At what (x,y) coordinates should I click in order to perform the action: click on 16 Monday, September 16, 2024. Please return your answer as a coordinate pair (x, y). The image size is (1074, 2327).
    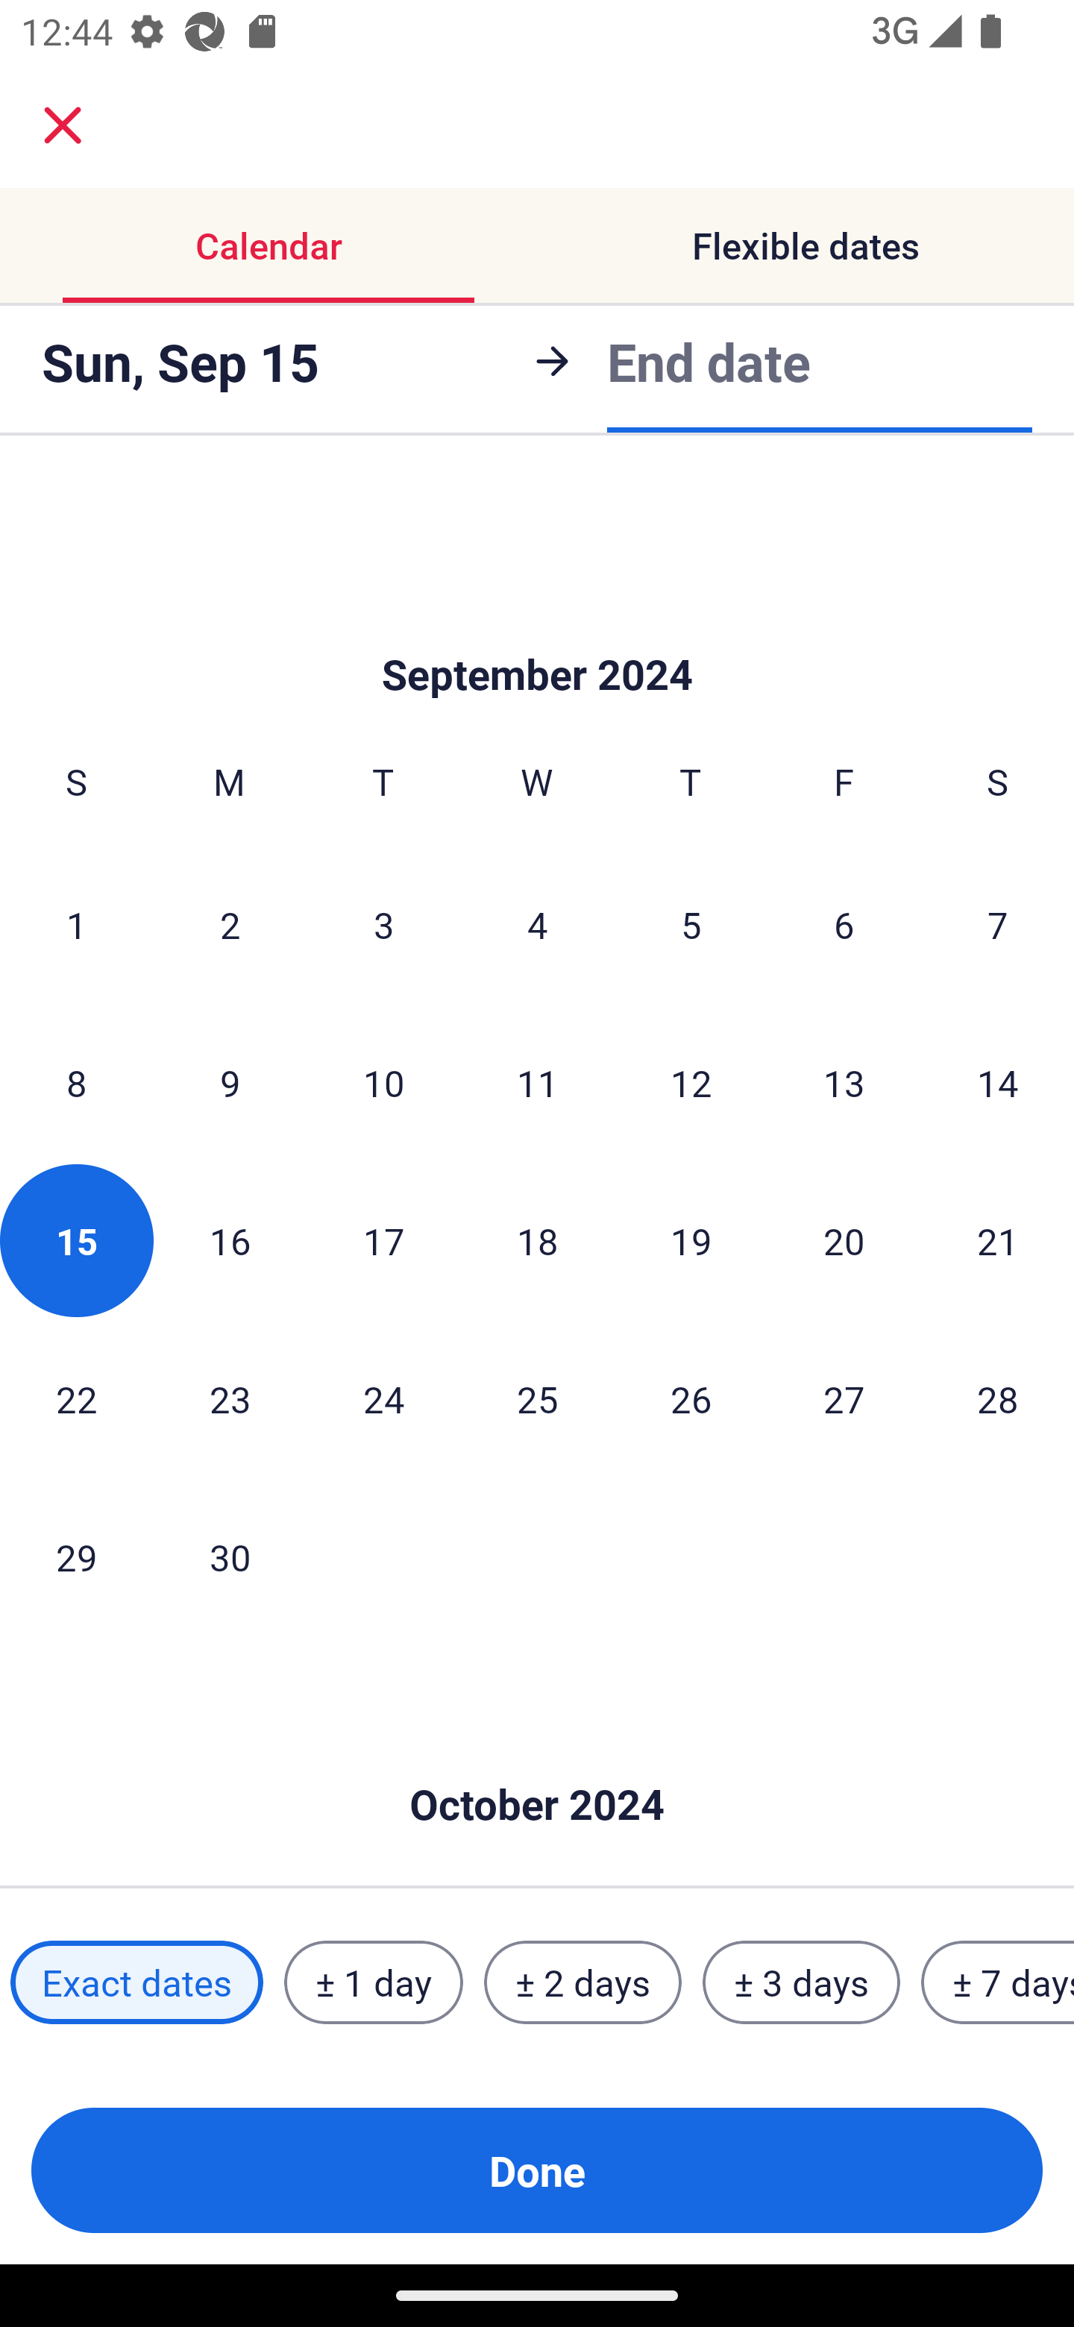
    Looking at the image, I should click on (230, 1240).